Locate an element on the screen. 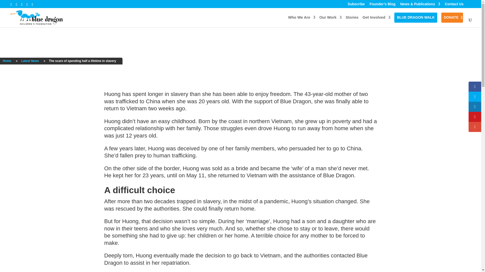  Get Involved is located at coordinates (376, 21).